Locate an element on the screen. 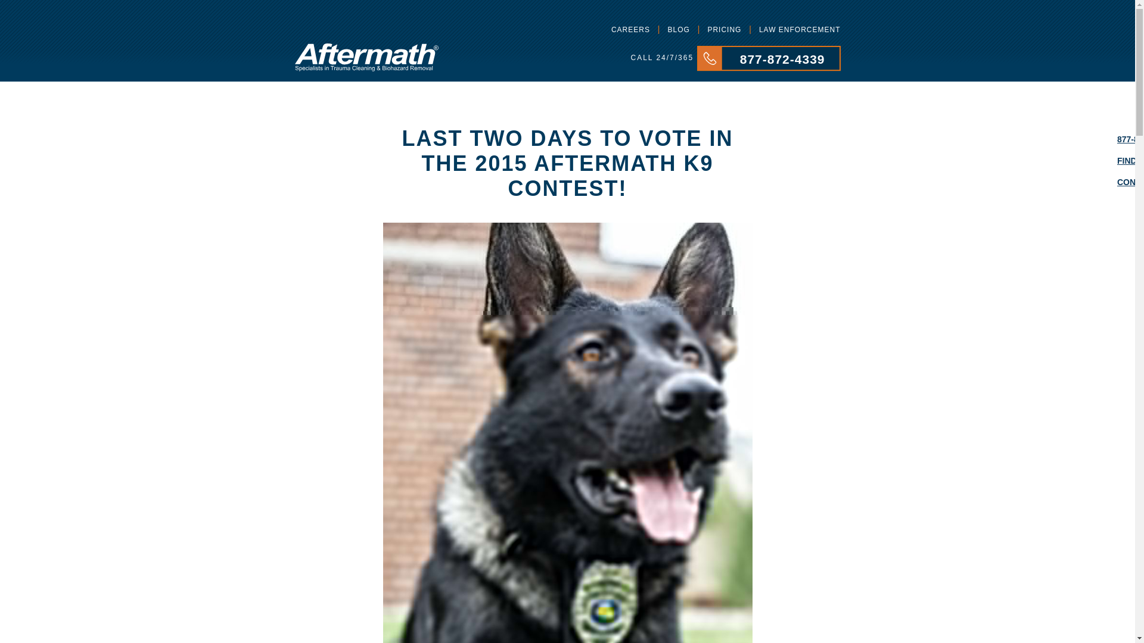 This screenshot has height=643, width=1144. CAREERS is located at coordinates (629, 30).